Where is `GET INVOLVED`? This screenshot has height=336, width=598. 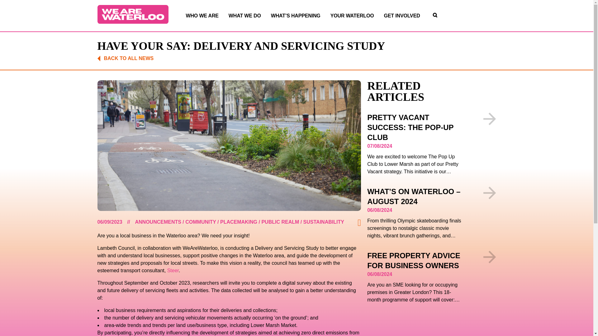 GET INVOLVED is located at coordinates (402, 15).